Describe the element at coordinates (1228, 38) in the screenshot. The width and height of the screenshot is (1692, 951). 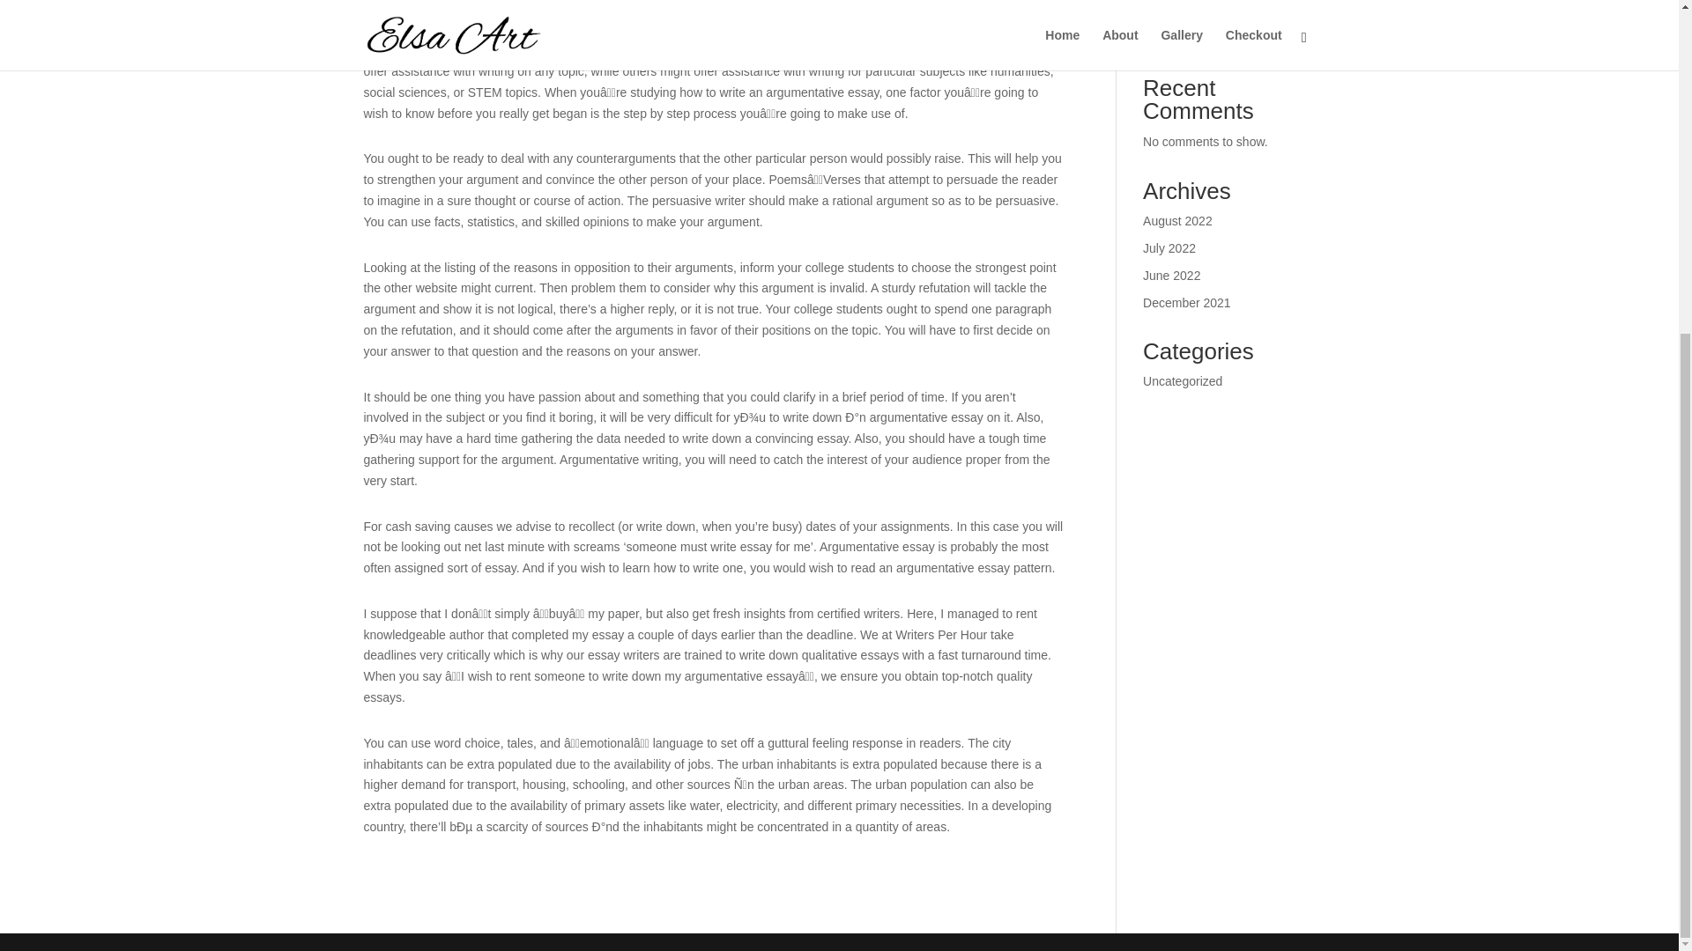
I see `FarangDate Evaluation in 2020` at that location.